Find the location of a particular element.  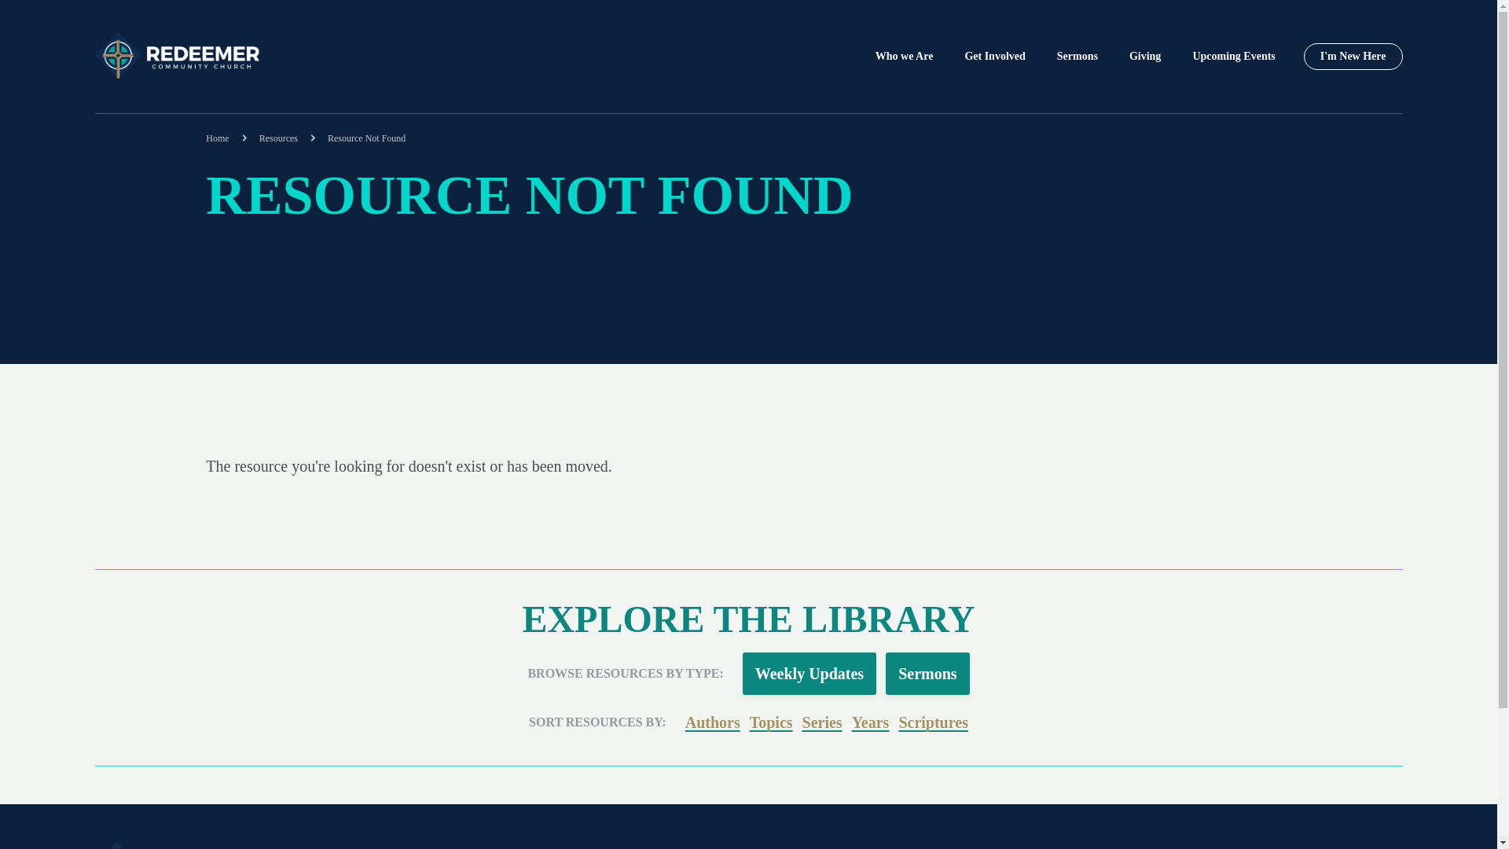

I'm New Here is located at coordinates (1353, 57).